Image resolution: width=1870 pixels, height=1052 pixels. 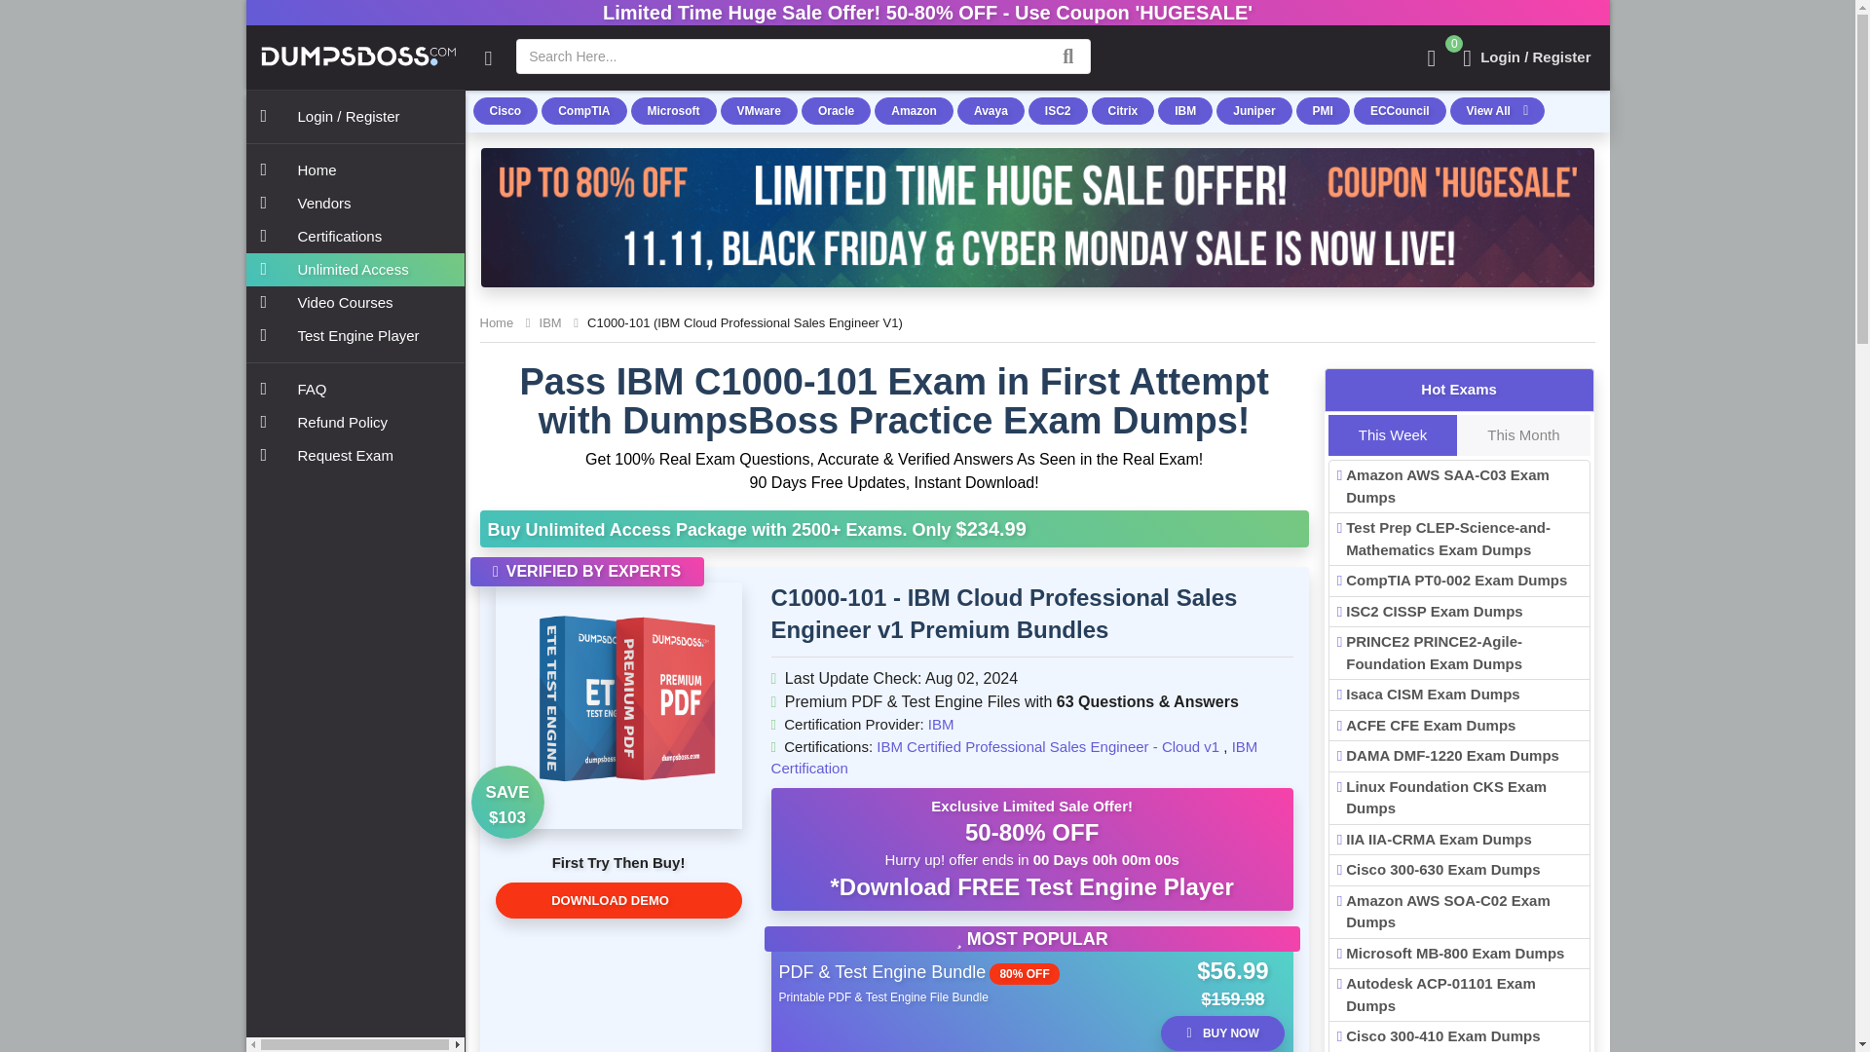 What do you see at coordinates (355, 169) in the screenshot?
I see `Home` at bounding box center [355, 169].